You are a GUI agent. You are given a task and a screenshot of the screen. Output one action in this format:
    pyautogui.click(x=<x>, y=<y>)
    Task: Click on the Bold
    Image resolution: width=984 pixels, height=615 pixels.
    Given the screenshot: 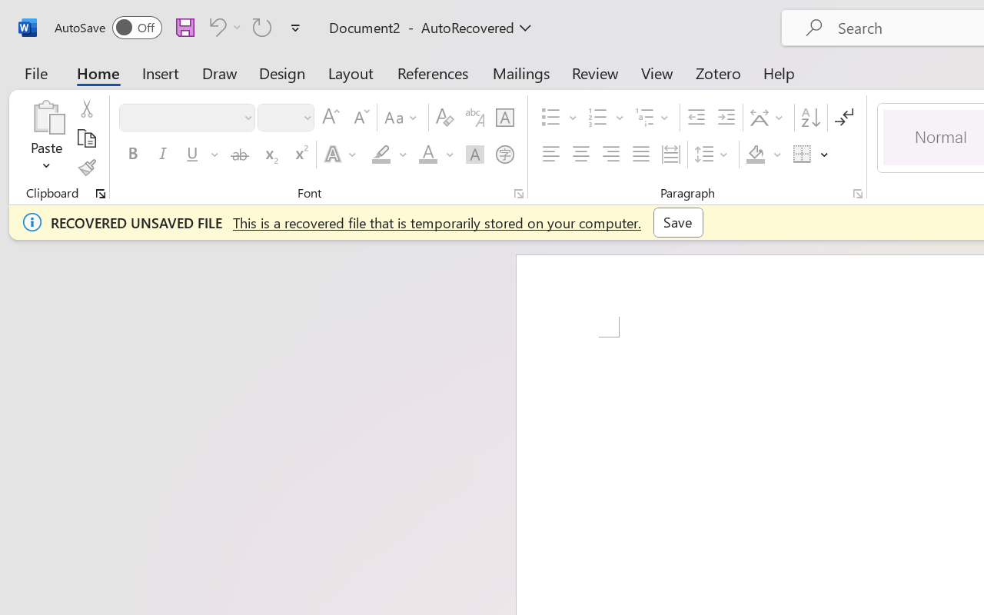 What is the action you would take?
    pyautogui.click(x=132, y=155)
    